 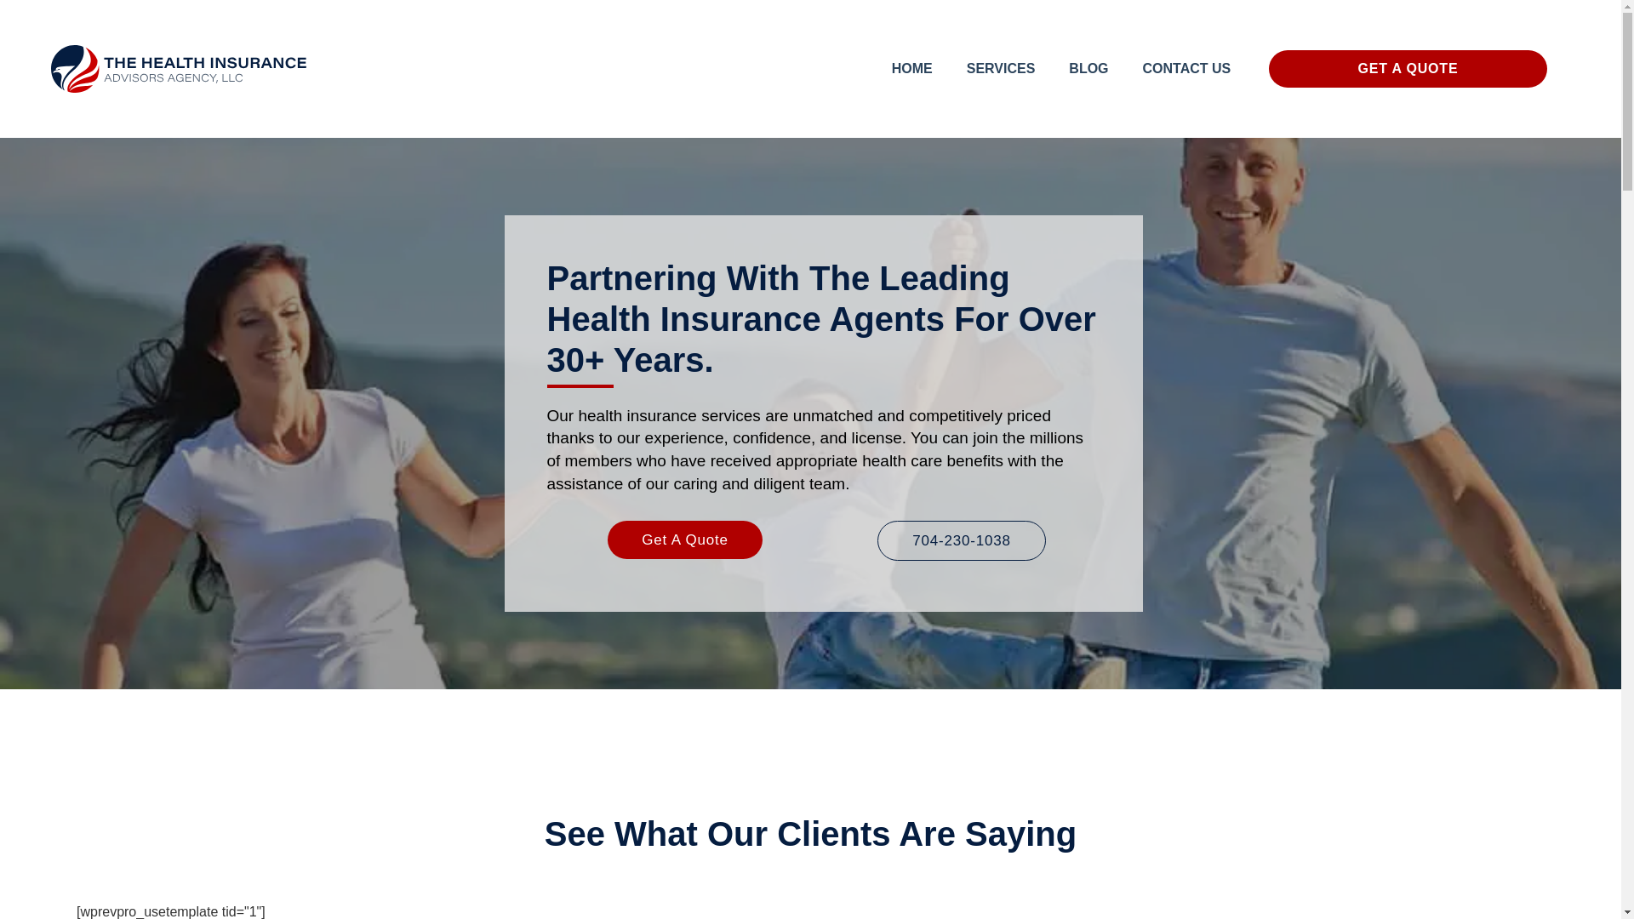 I want to click on HOME, so click(x=911, y=68).